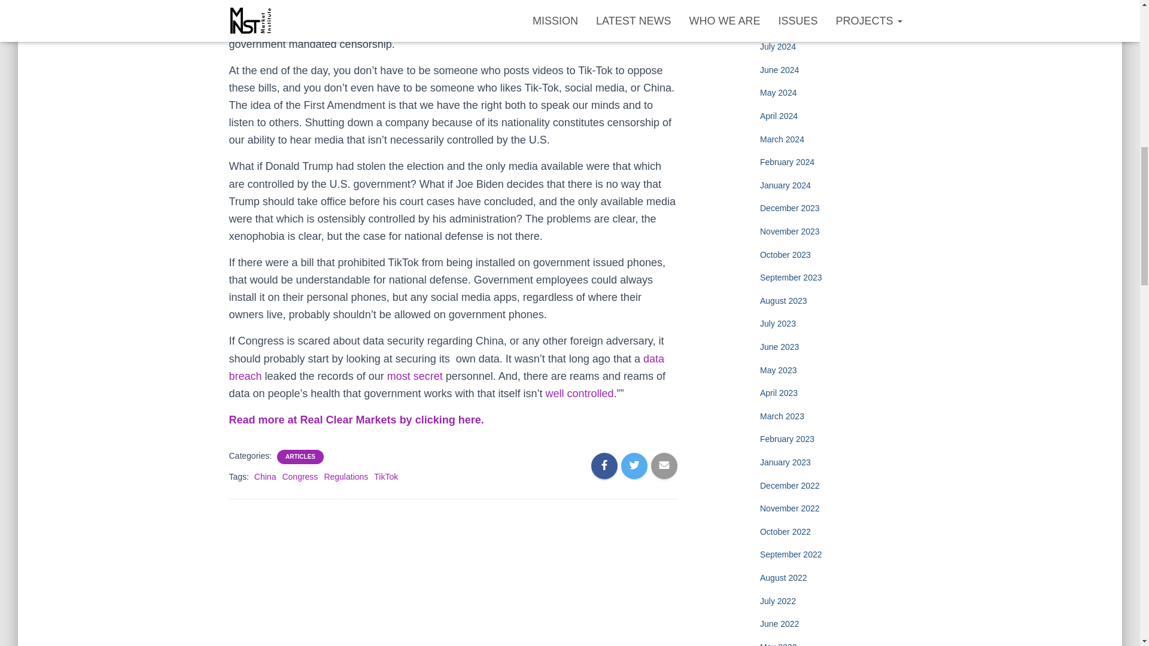 The image size is (1149, 646). Describe the element at coordinates (778, 115) in the screenshot. I see `April 2024` at that location.